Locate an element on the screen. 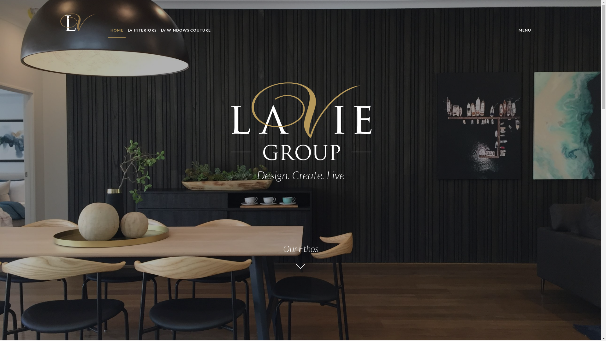 The height and width of the screenshot is (341, 606). MENU is located at coordinates (526, 30).